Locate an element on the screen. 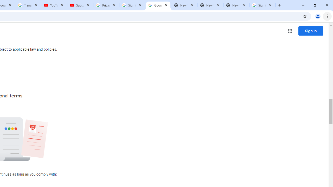 This screenshot has height=187, width=333. New Tab is located at coordinates (236, 5).